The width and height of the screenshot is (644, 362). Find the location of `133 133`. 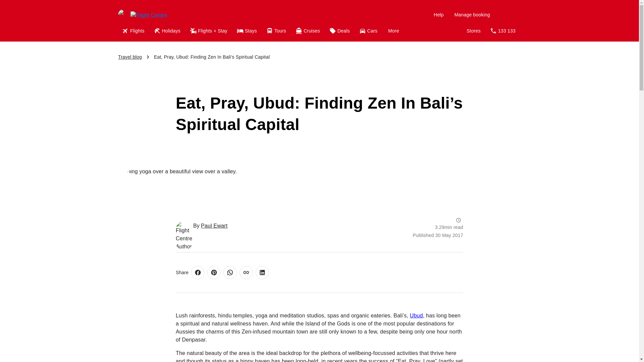

133 133 is located at coordinates (503, 31).